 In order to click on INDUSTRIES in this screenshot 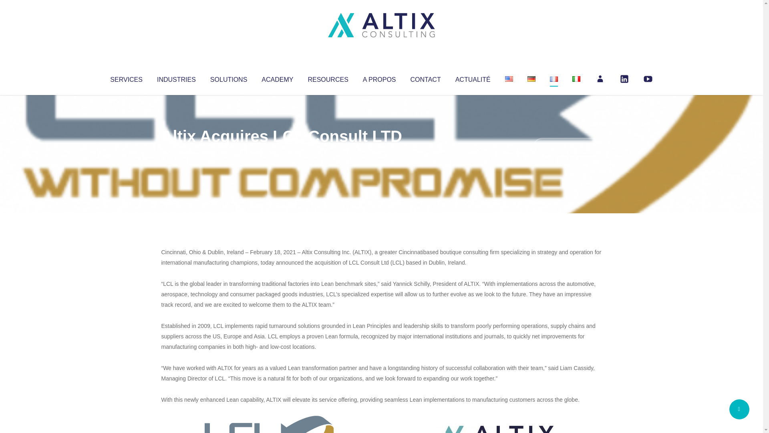, I will do `click(176, 78)`.